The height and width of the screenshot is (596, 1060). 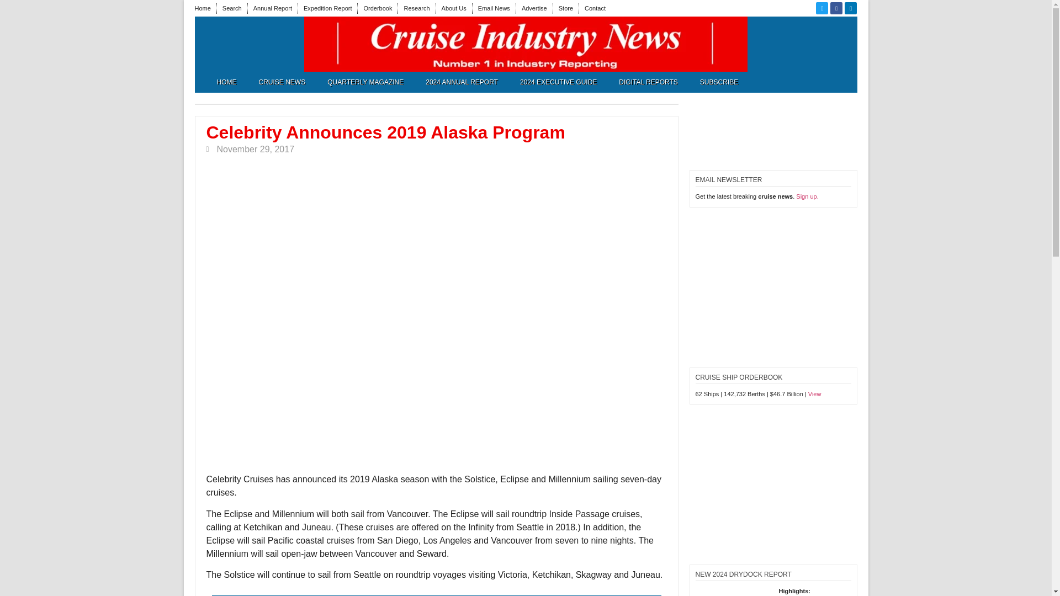 I want to click on QUARTERLY MAGAZINE, so click(x=365, y=82).